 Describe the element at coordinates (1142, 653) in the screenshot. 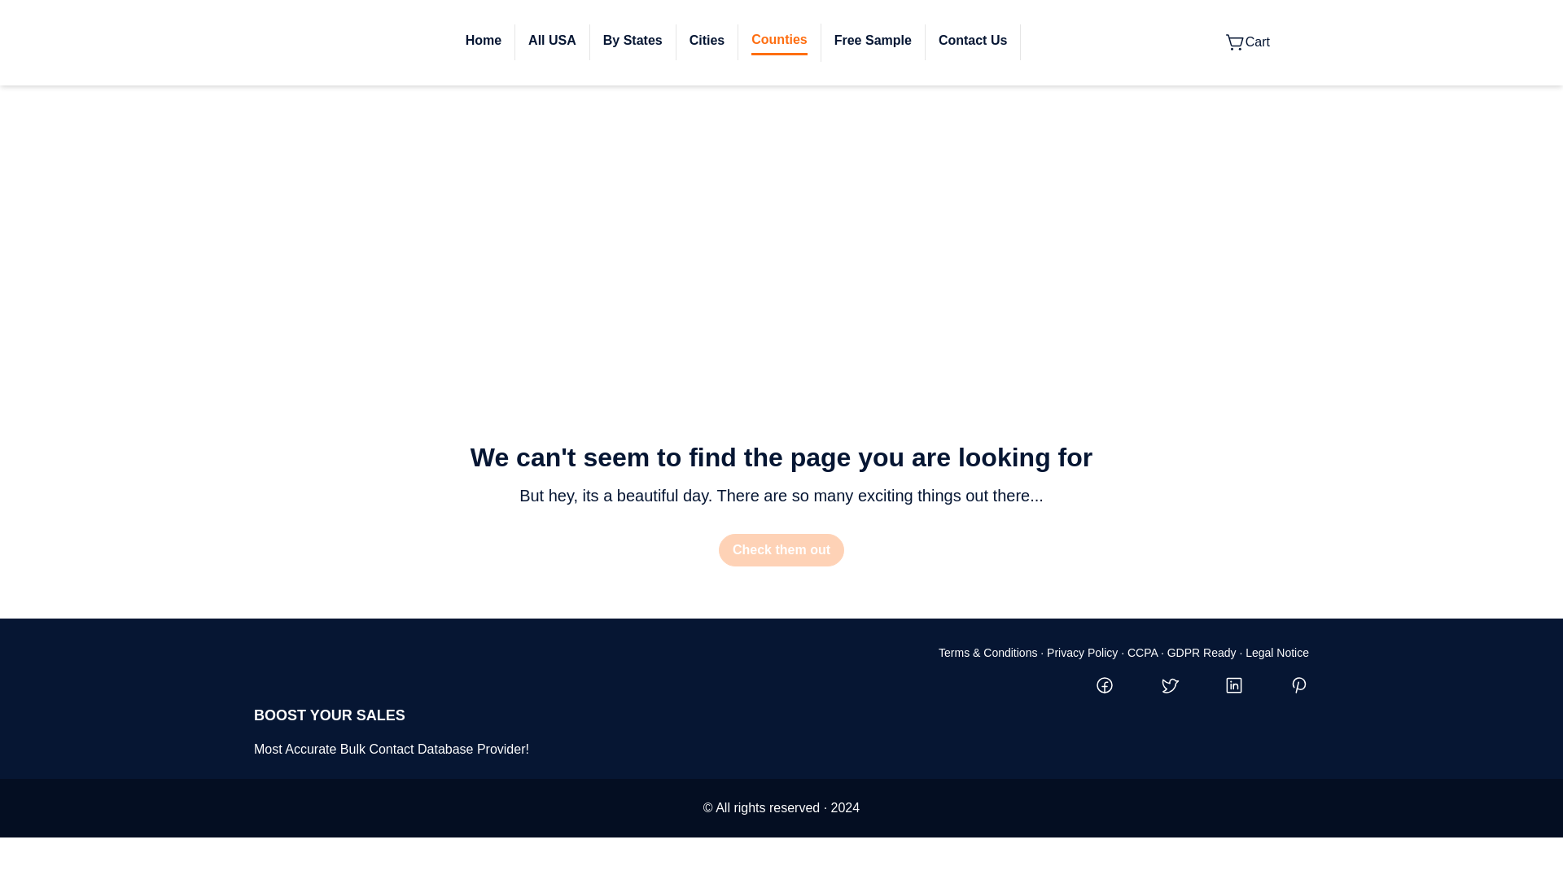

I see `CCPA` at that location.